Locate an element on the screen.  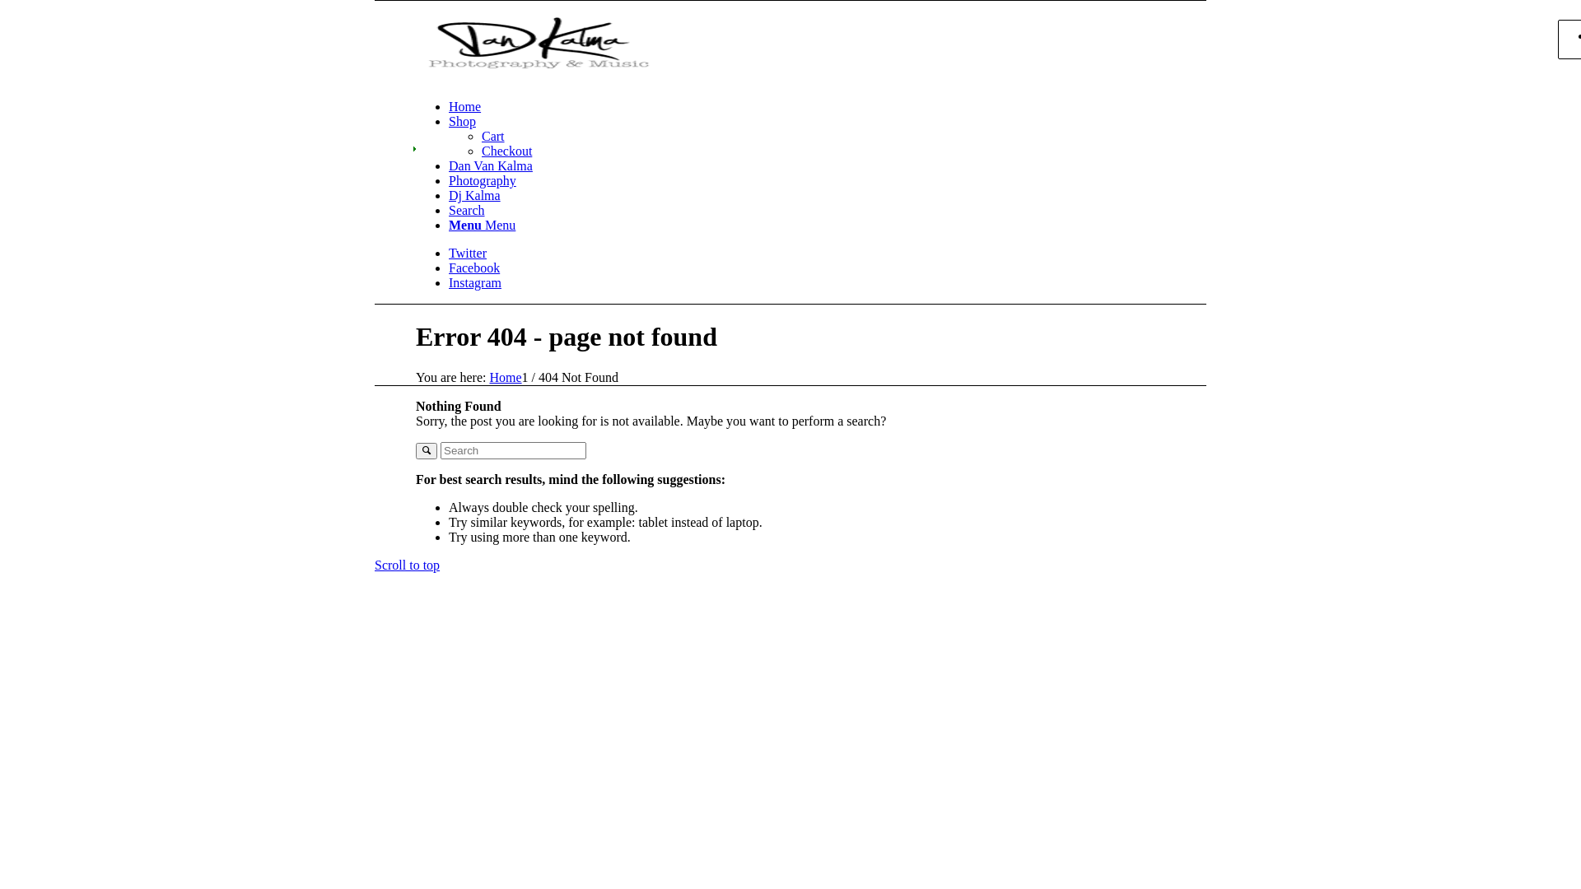
Checkout is located at coordinates (507, 151).